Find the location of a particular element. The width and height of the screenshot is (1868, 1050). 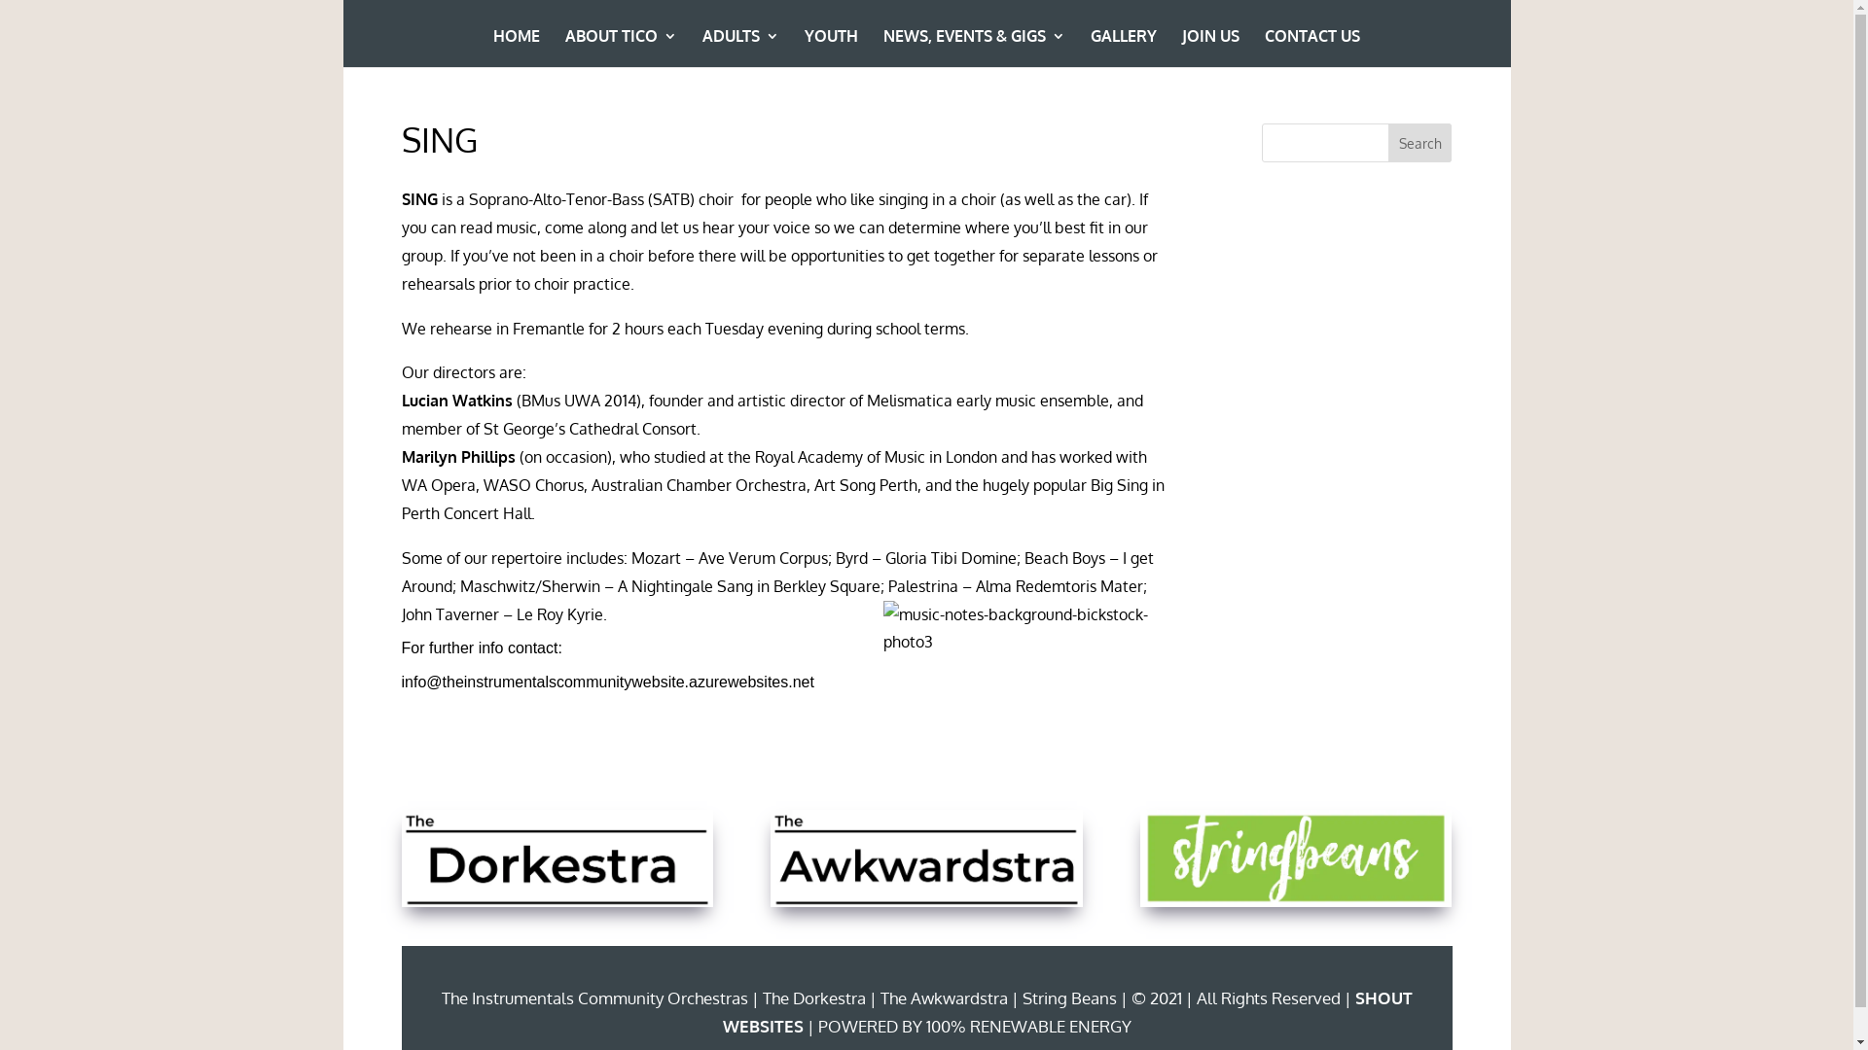

info@theinstrumentalscommunitywebsite.azurewebsites.net is located at coordinates (607, 682).